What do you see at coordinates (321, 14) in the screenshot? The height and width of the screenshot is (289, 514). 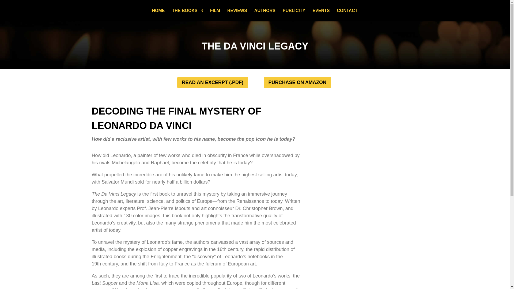 I see `EVENTS` at bounding box center [321, 14].